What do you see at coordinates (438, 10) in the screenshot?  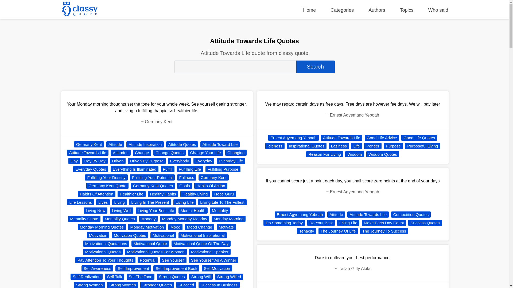 I see `Who said` at bounding box center [438, 10].